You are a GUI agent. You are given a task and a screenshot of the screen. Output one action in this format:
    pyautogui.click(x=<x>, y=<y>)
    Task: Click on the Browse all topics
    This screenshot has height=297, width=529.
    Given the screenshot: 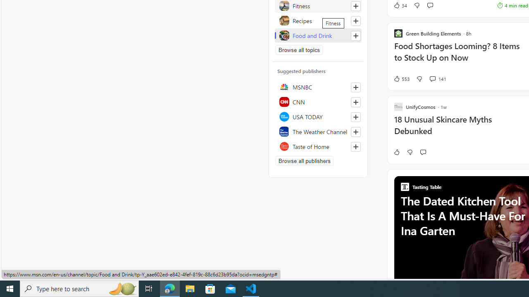 What is the action you would take?
    pyautogui.click(x=299, y=49)
    